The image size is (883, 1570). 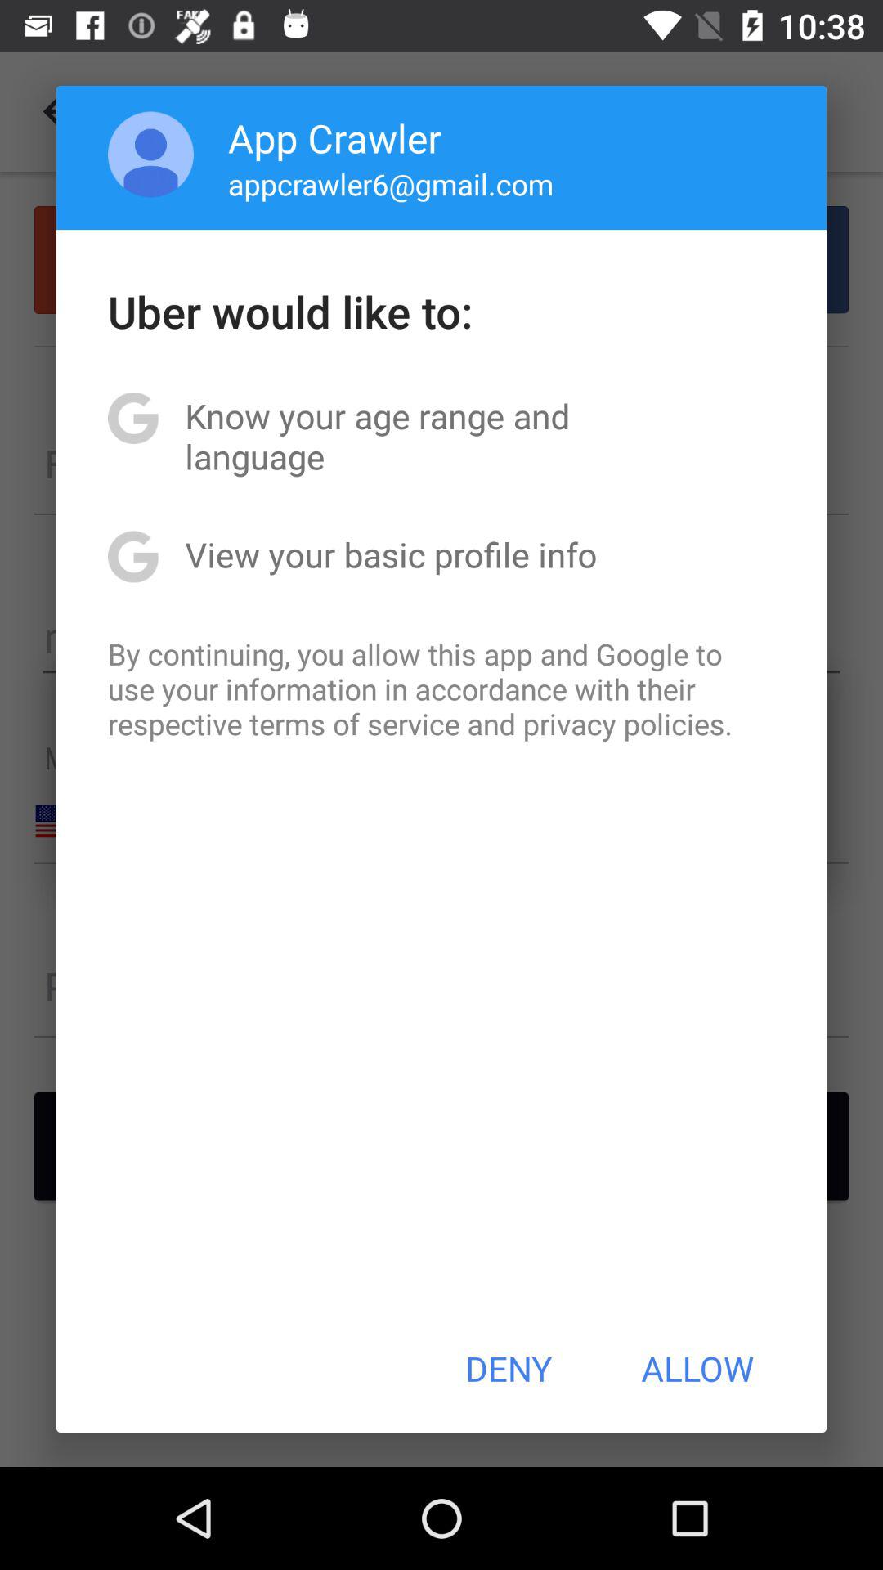 What do you see at coordinates (509, 1368) in the screenshot?
I see `tap the button to the left of the allow item` at bounding box center [509, 1368].